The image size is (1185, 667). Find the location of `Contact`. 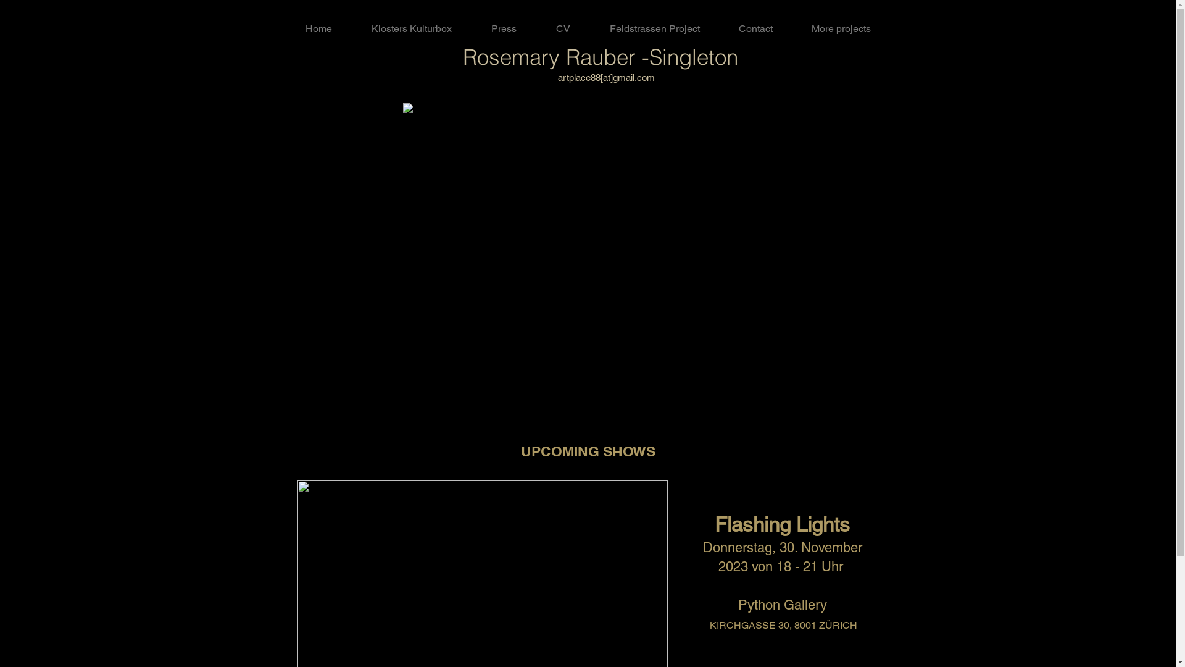

Contact is located at coordinates (756, 29).